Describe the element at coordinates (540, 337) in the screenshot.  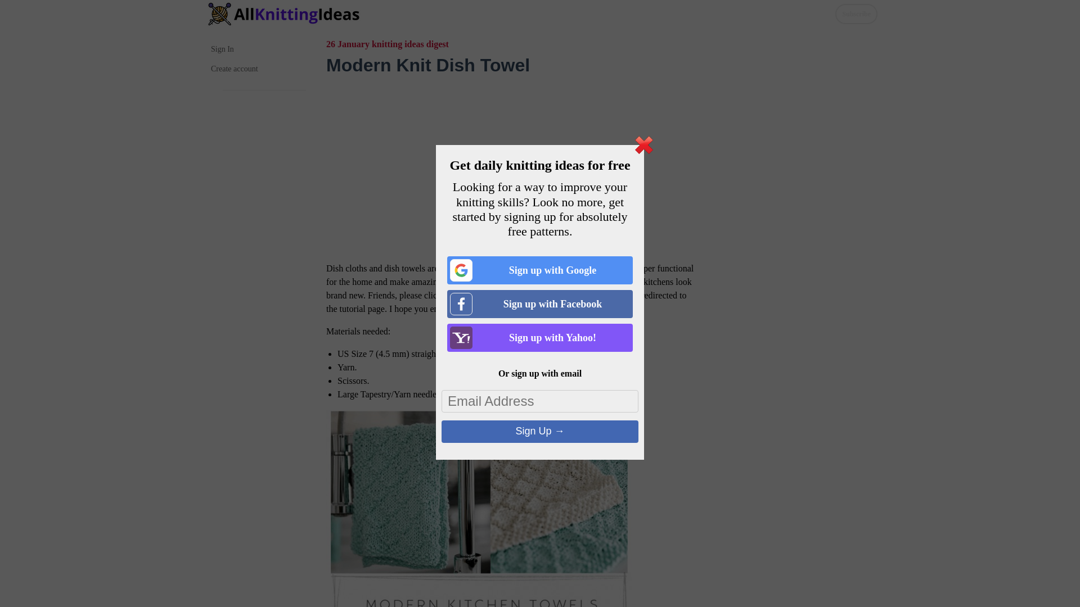
I see `Sign up with Yahoo!` at that location.